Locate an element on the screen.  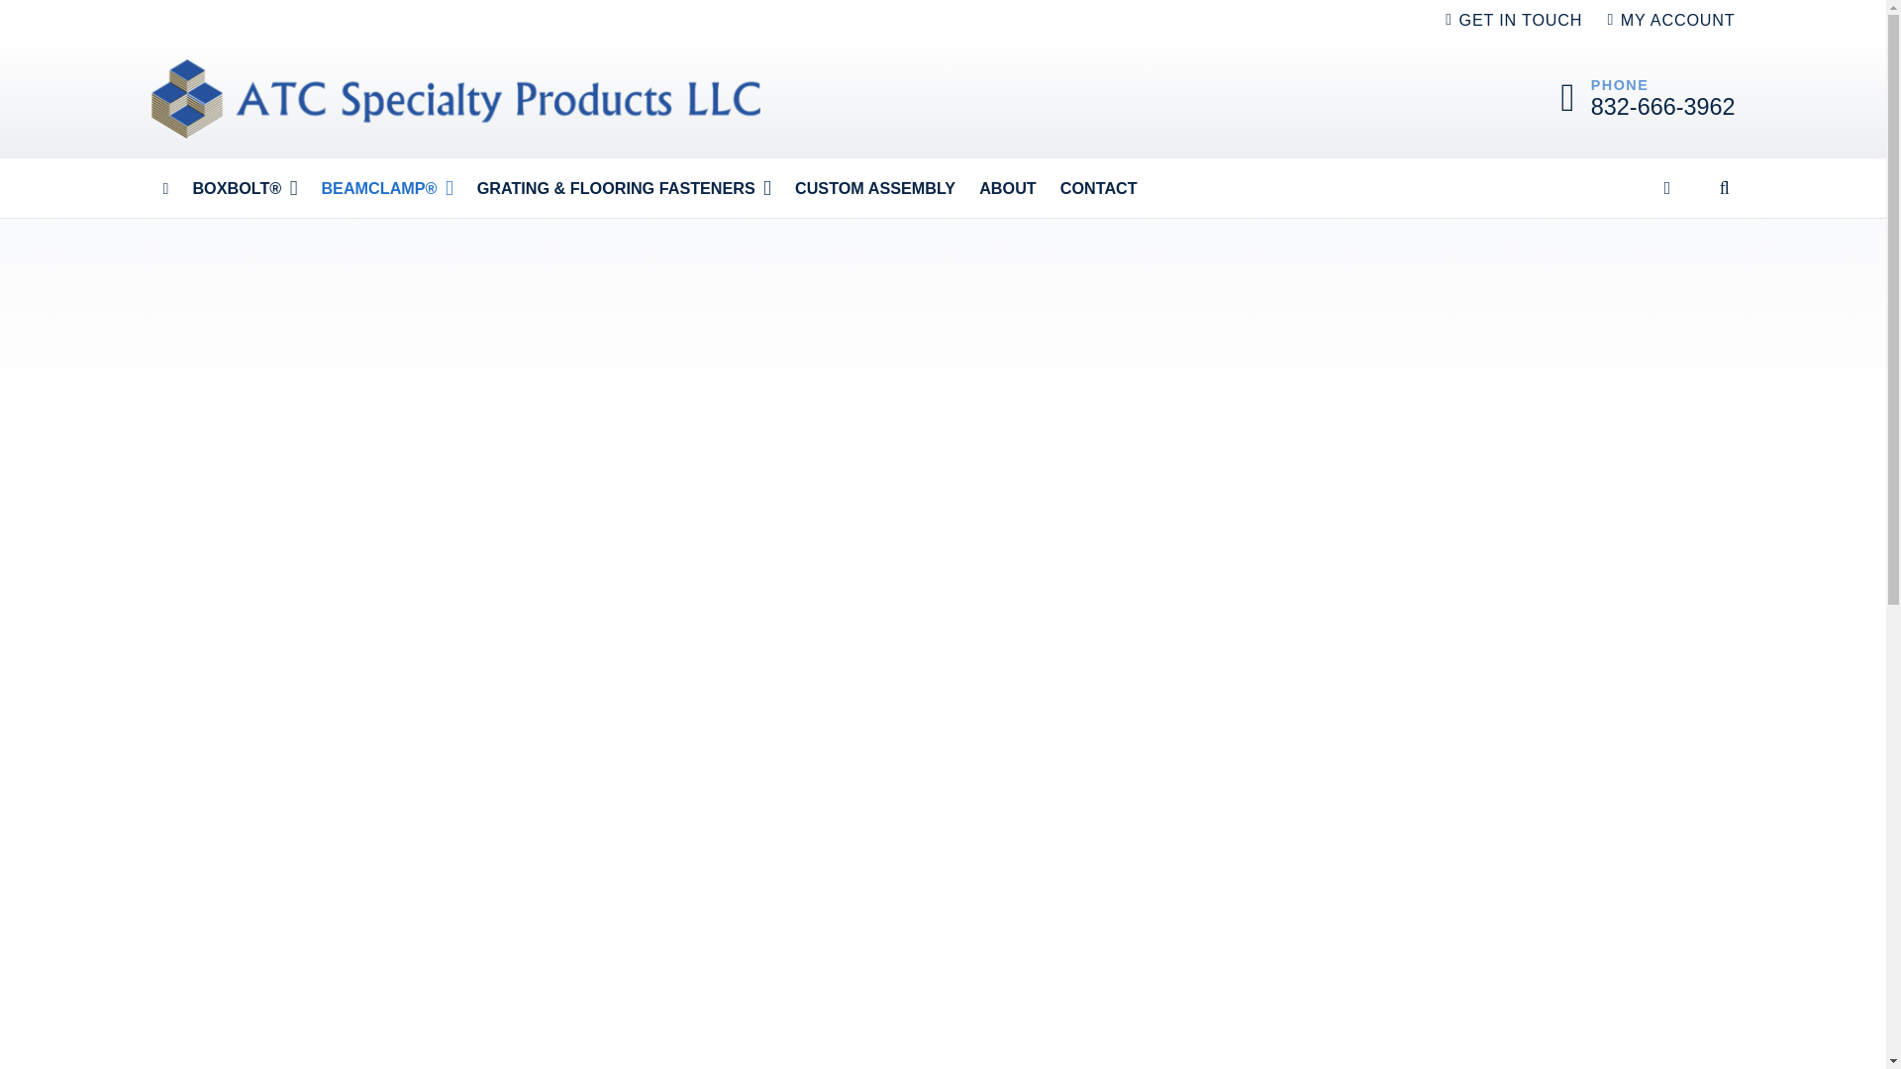
PHONE is located at coordinates (1620, 84).